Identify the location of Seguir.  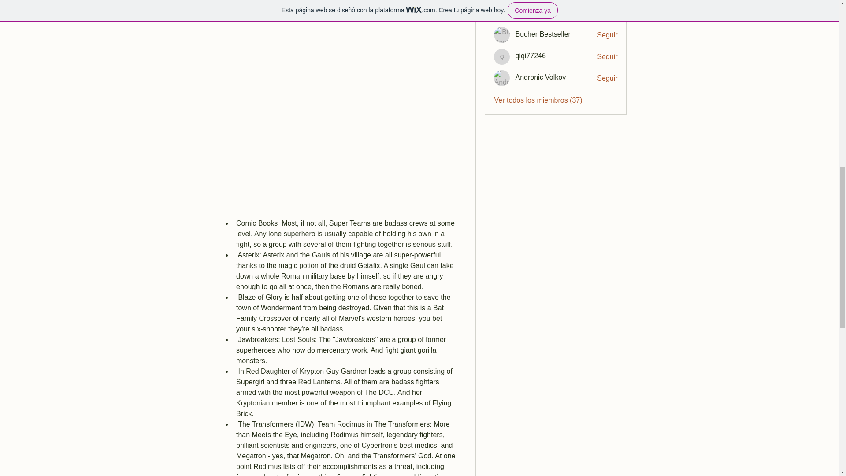
(607, 14).